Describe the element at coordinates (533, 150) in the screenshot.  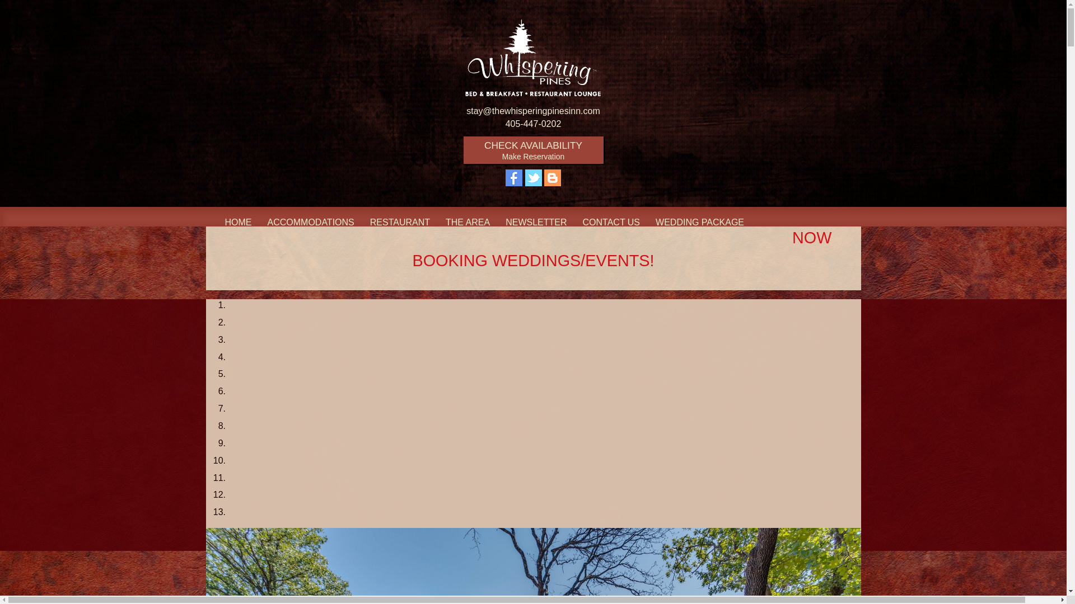
I see `WEDDING PACKAGE` at that location.